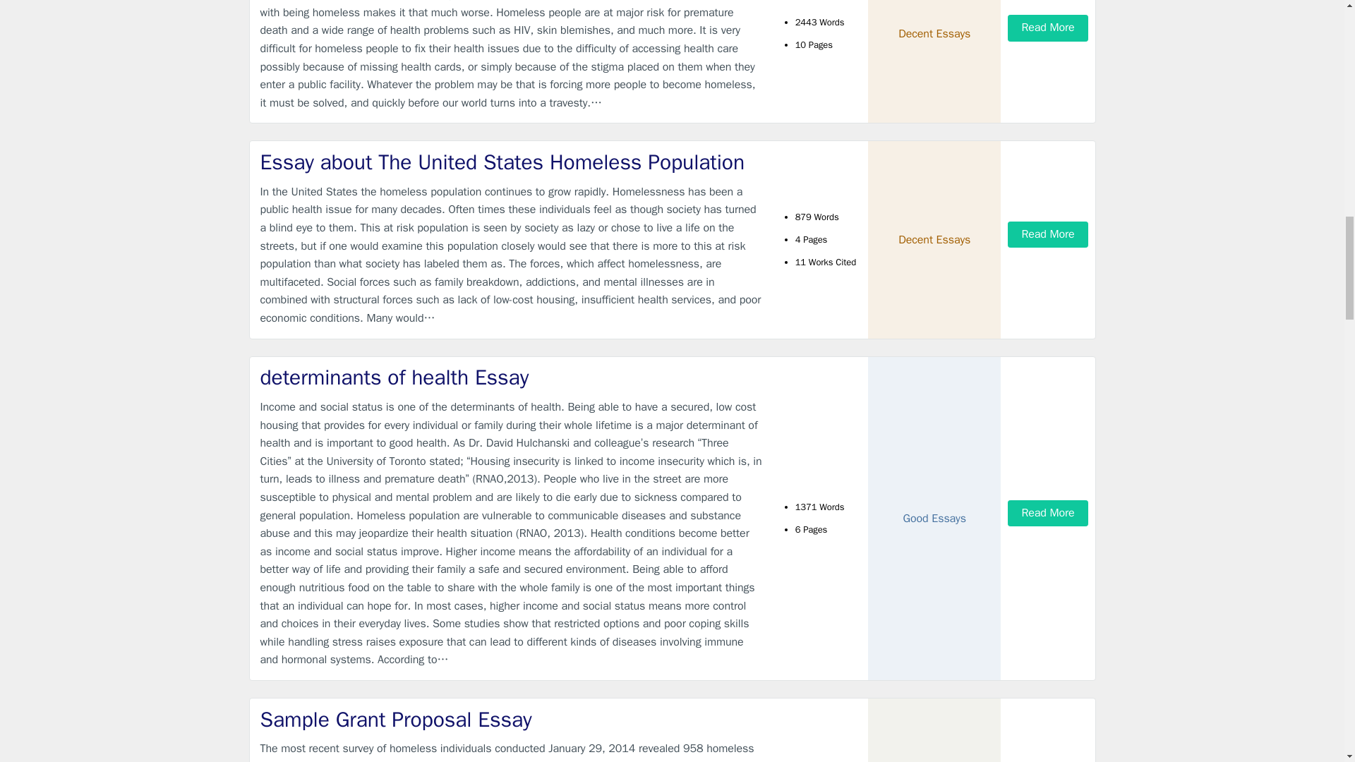 The width and height of the screenshot is (1355, 762). Describe the element at coordinates (1047, 513) in the screenshot. I see `Read More` at that location.